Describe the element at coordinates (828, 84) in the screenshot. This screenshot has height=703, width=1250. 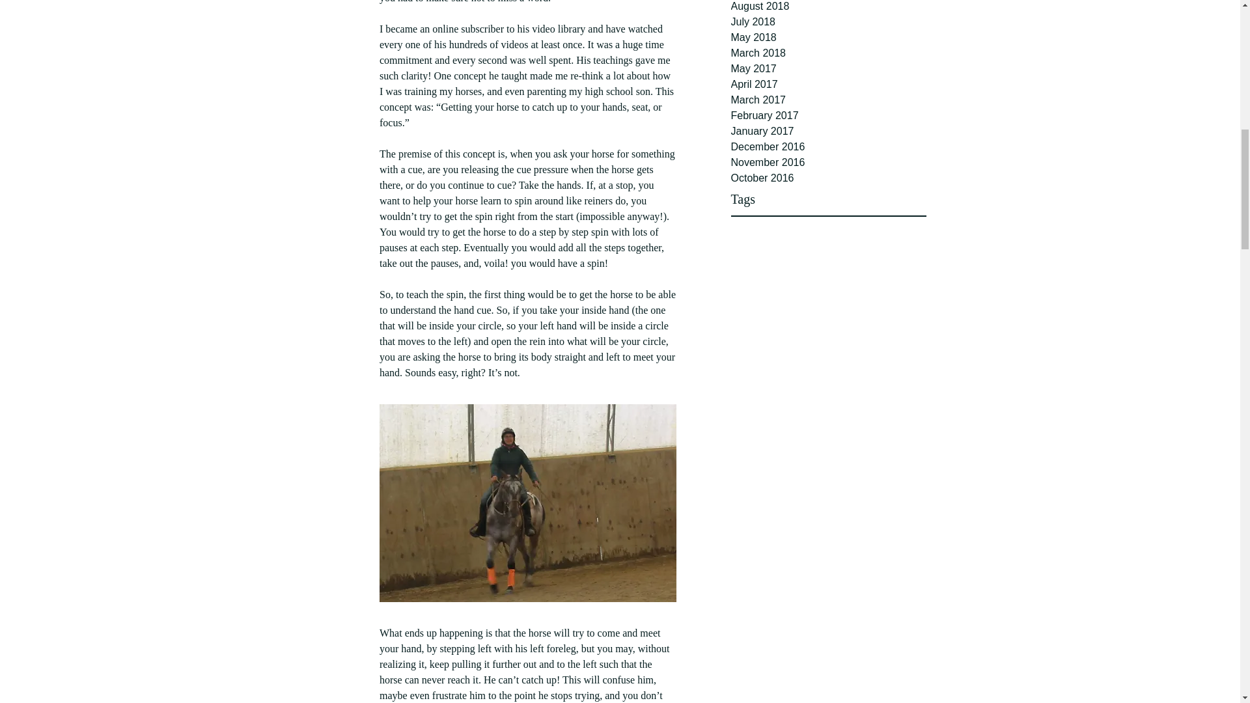
I see `April 2017` at that location.